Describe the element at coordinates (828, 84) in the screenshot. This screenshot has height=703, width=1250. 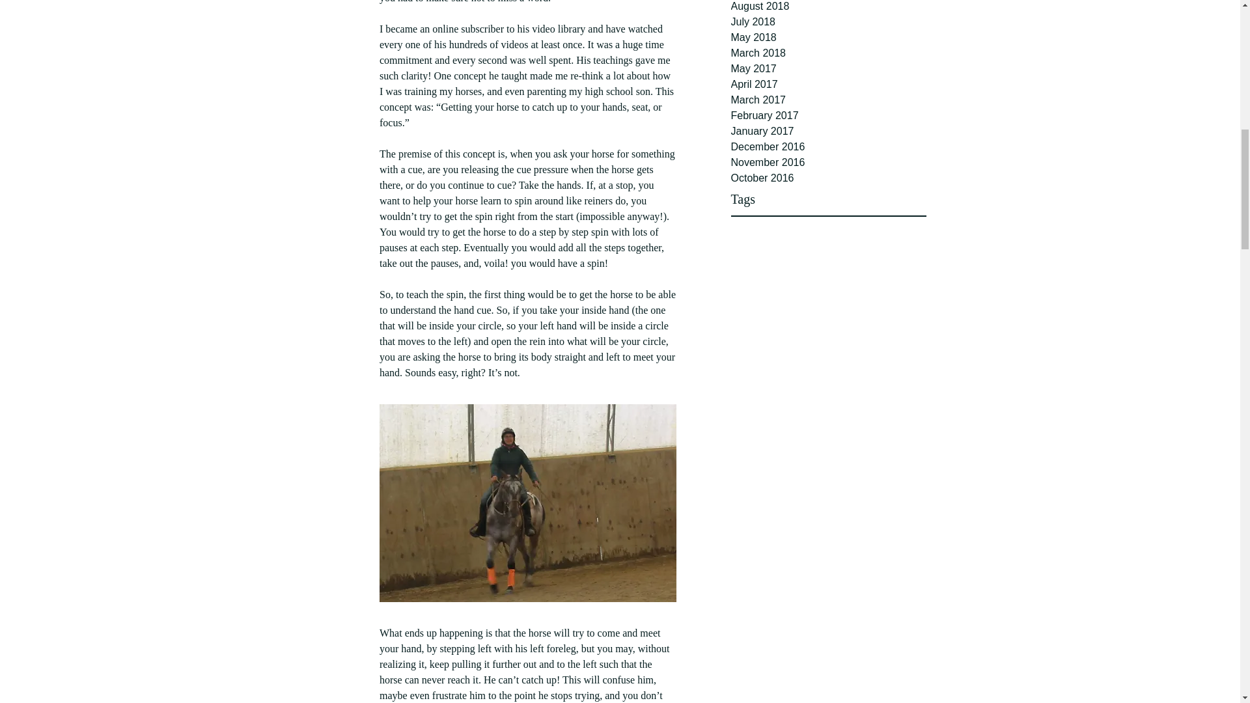
I see `April 2017` at that location.